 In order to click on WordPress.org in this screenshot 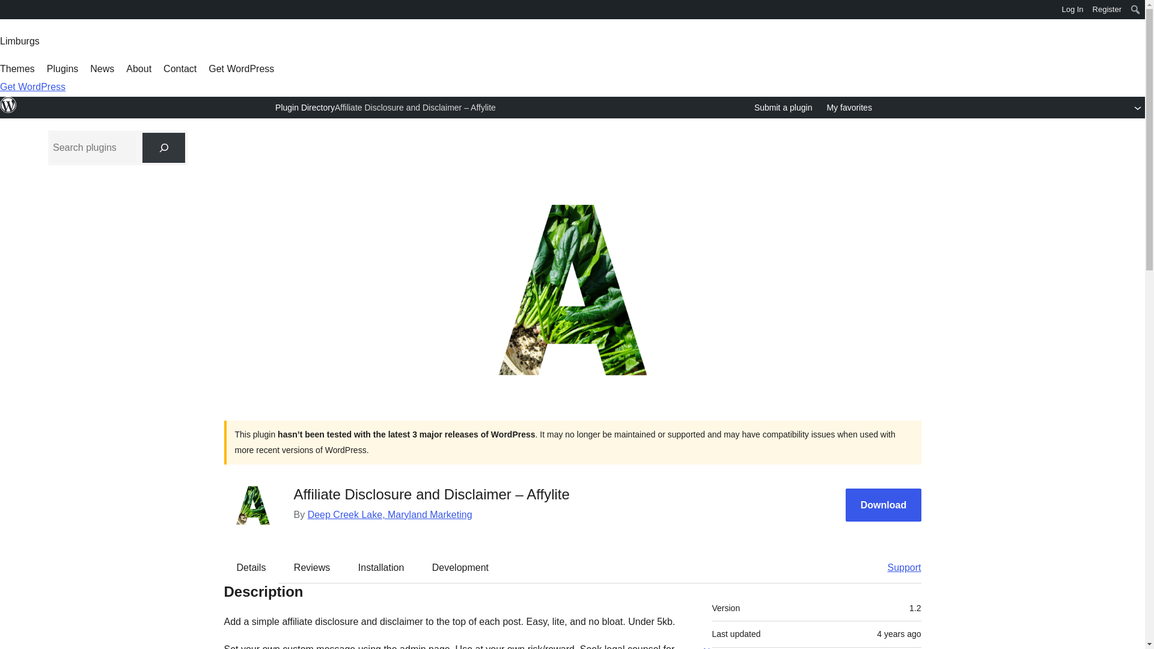, I will do `click(8, 111)`.